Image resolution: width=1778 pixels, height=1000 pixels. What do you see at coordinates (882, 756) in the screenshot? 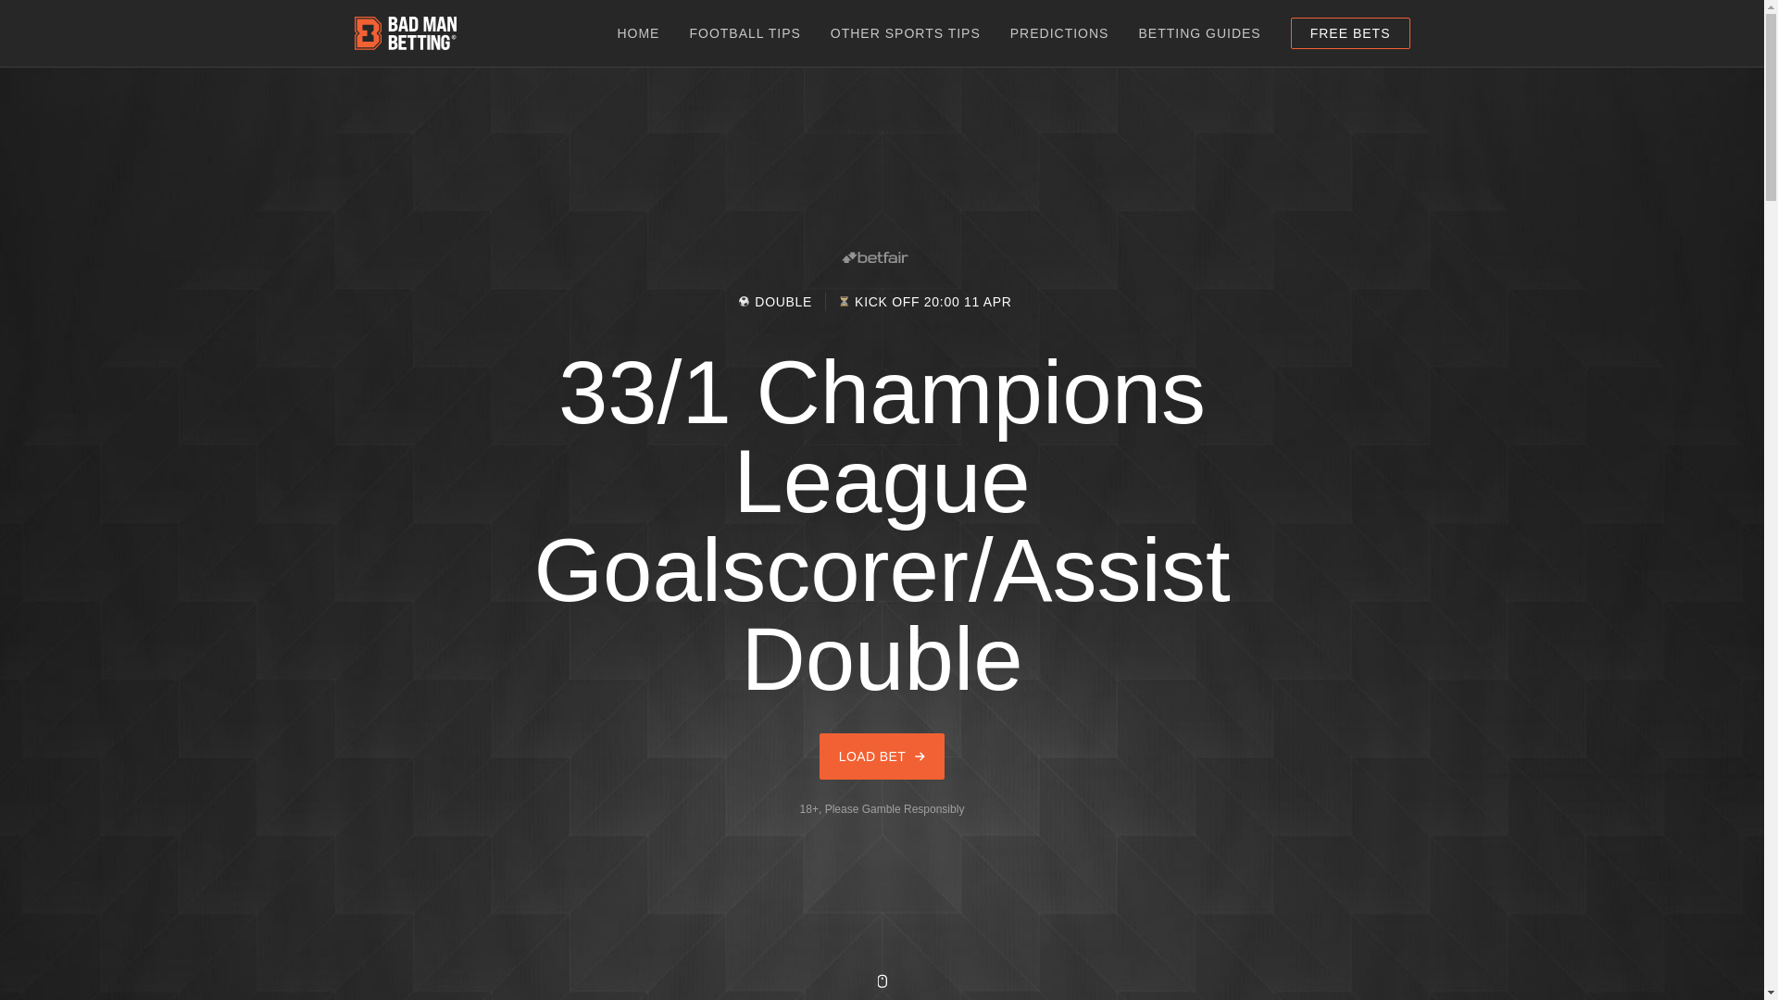
I see `LOAD BET` at bounding box center [882, 756].